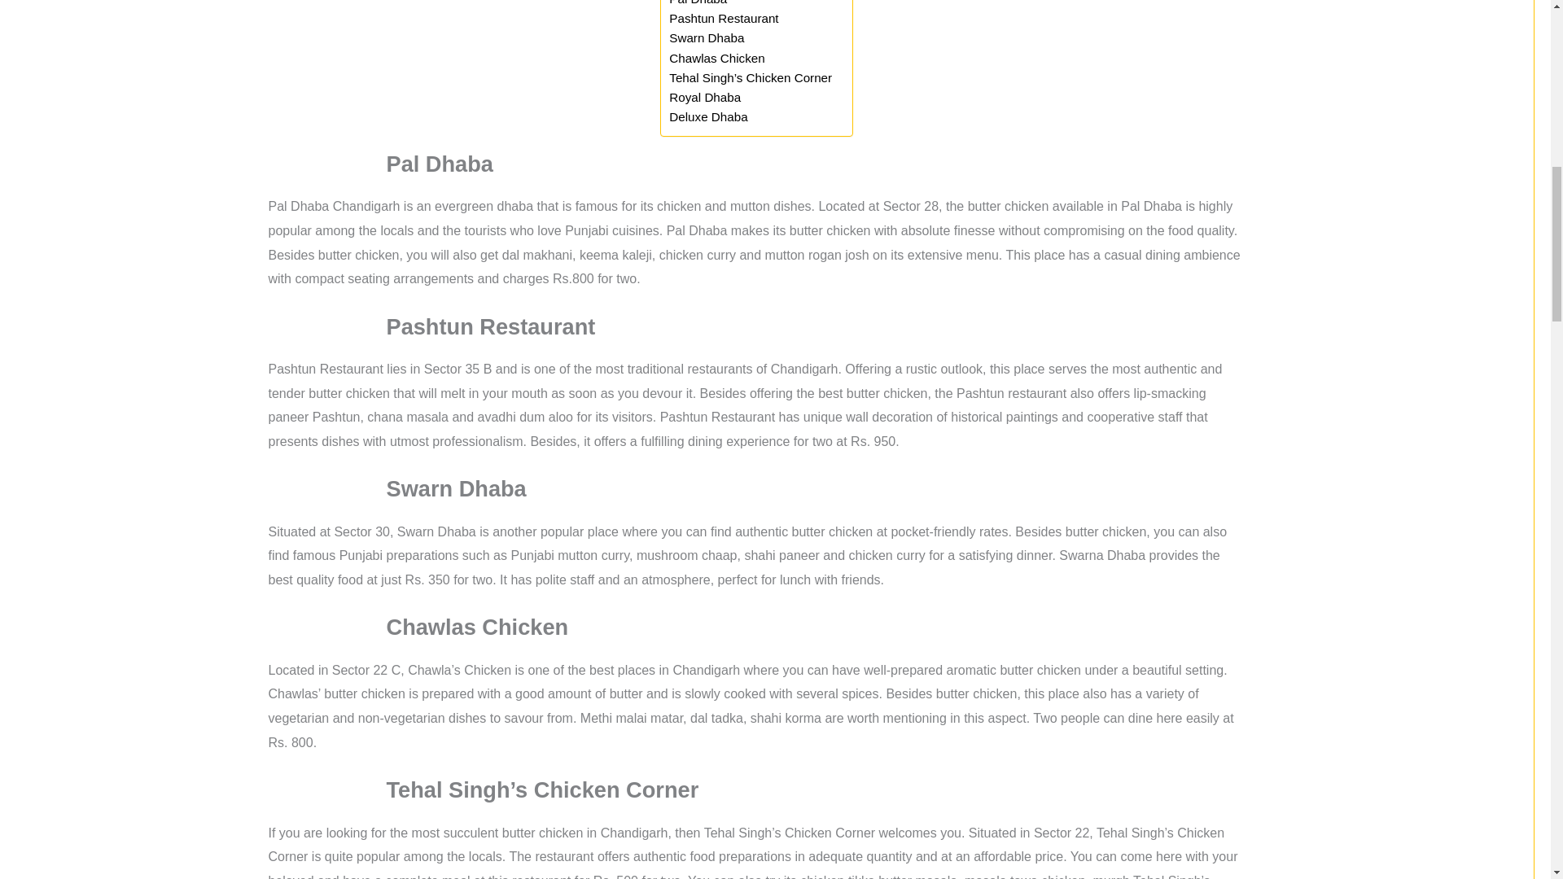 The image size is (1563, 879). Describe the element at coordinates (723, 18) in the screenshot. I see `Pashtun Restaurant` at that location.